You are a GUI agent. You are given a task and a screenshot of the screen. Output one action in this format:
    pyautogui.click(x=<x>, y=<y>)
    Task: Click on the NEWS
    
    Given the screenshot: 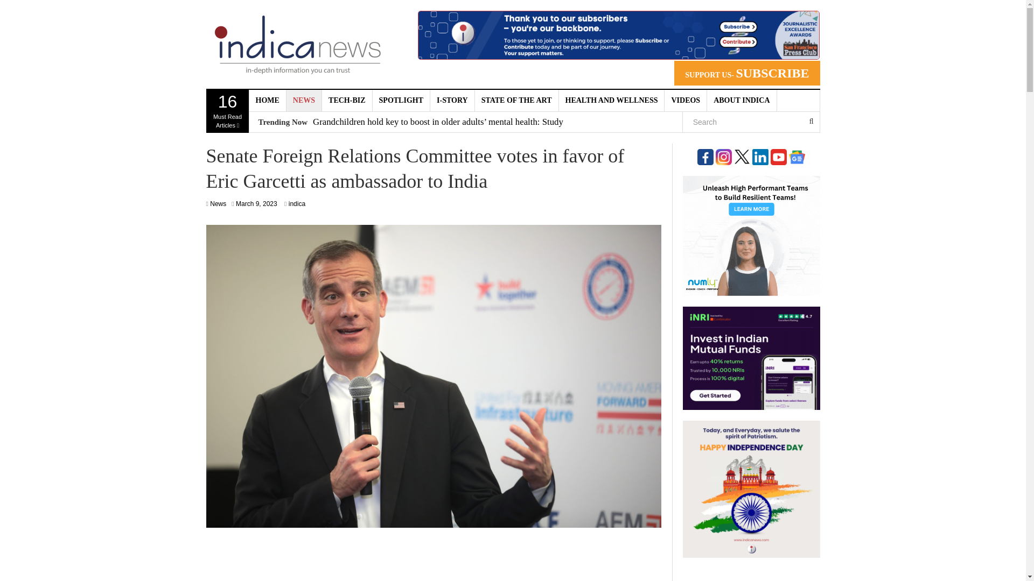 What is the action you would take?
    pyautogui.click(x=304, y=101)
    